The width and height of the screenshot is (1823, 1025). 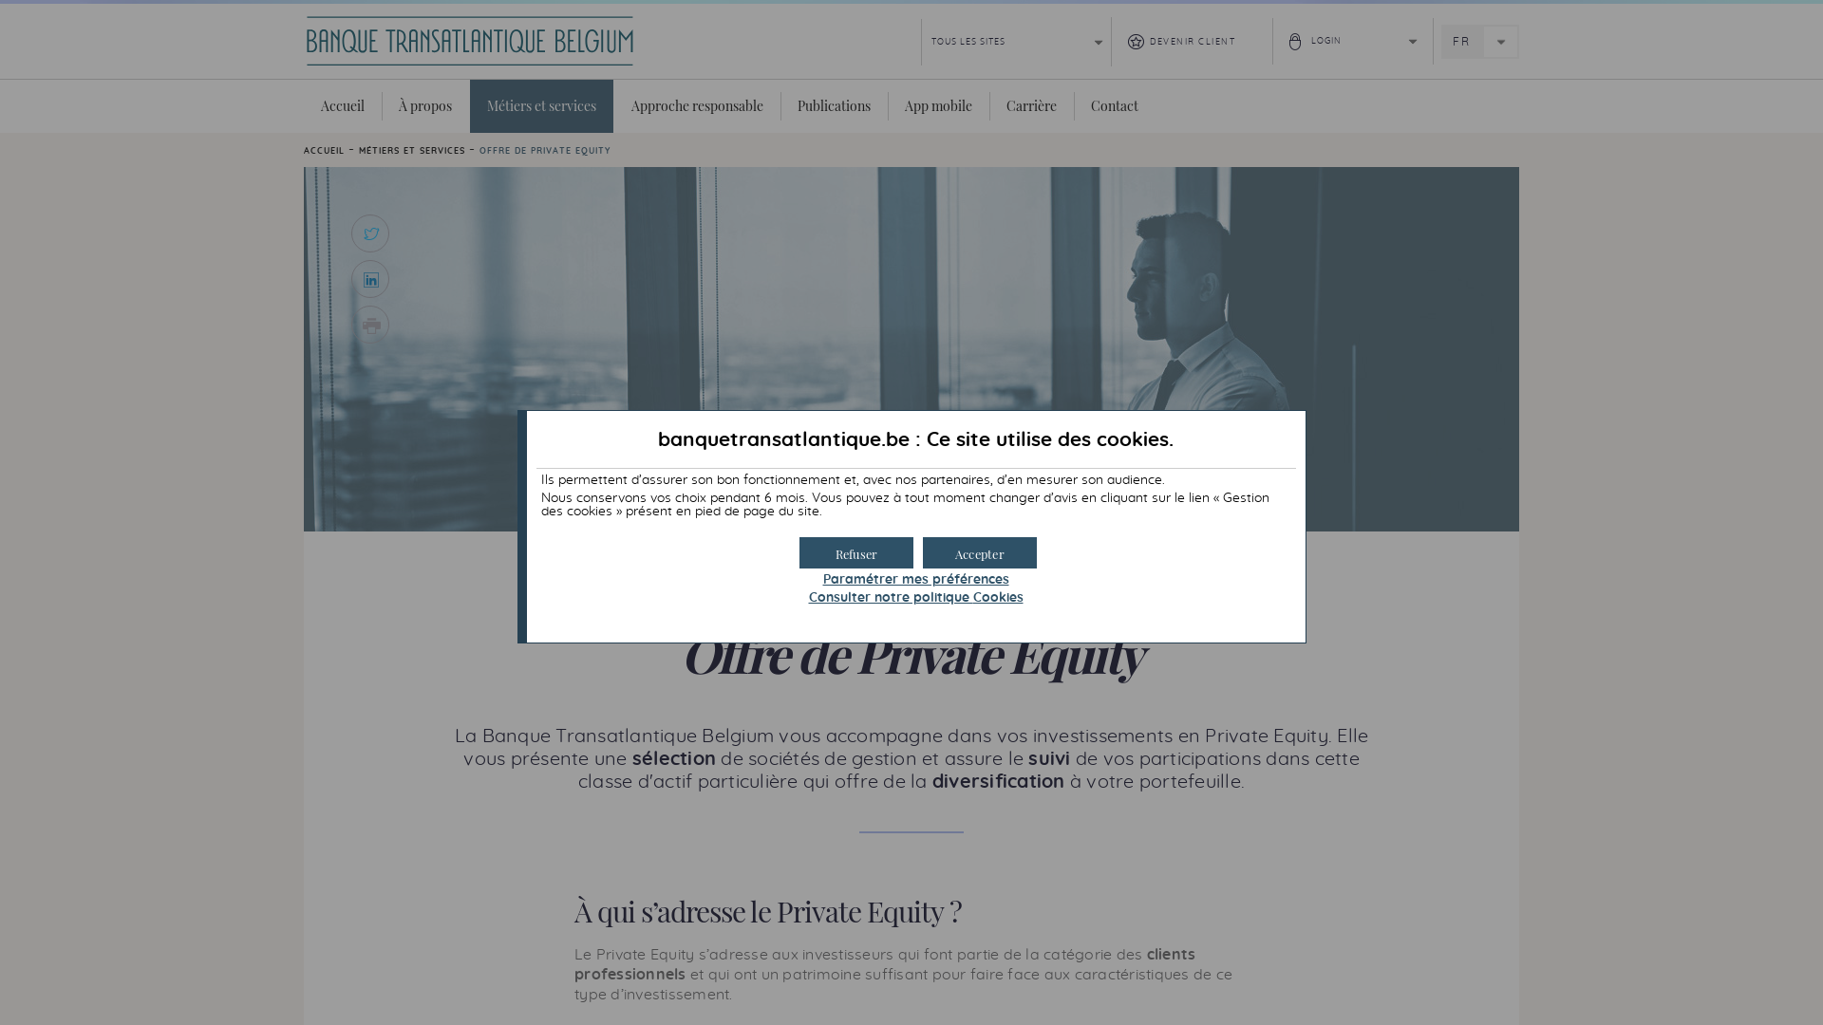 I want to click on App mobile, so click(x=938, y=106).